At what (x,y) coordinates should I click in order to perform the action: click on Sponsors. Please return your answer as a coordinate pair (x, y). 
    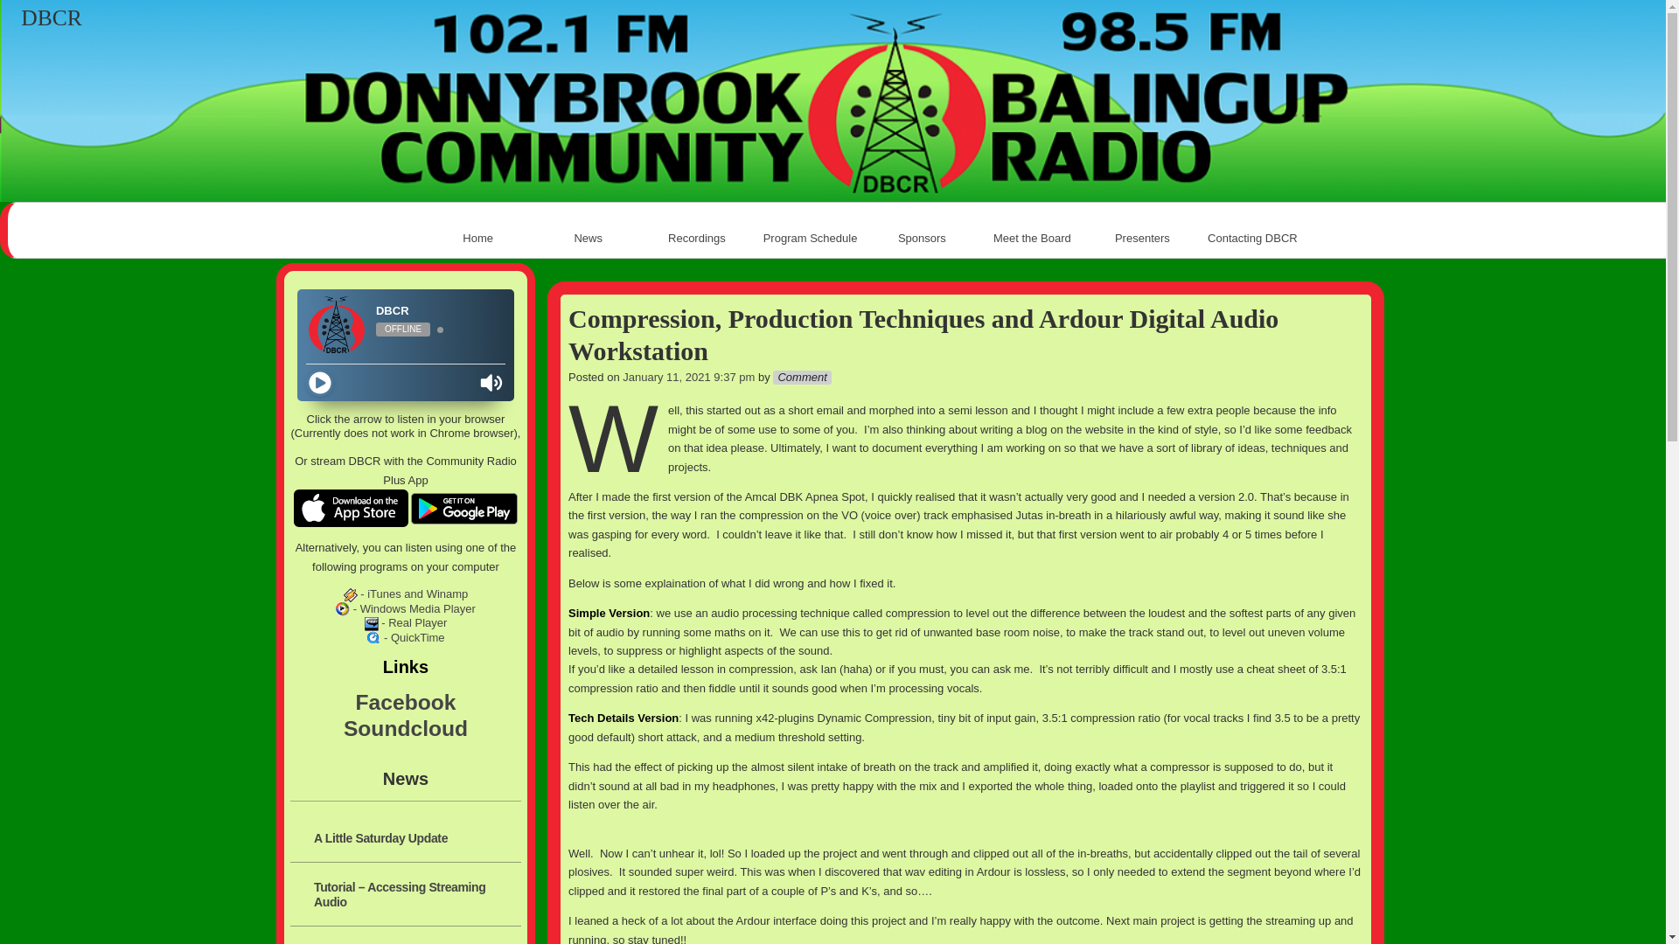
    Looking at the image, I should click on (922, 239).